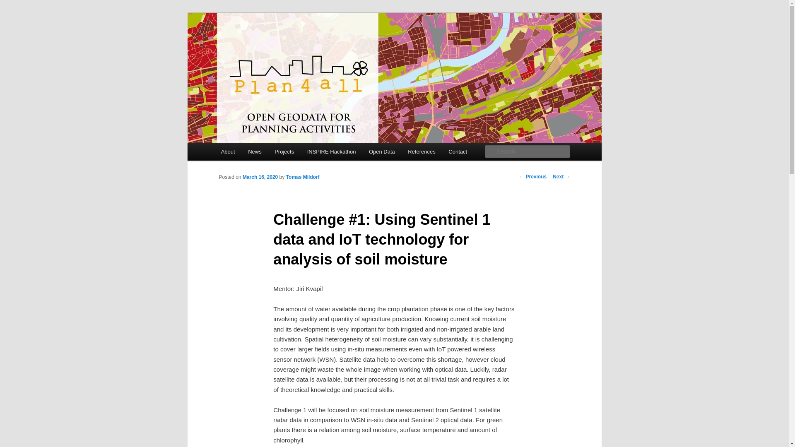 Image resolution: width=795 pixels, height=447 pixels. Describe the element at coordinates (228, 151) in the screenshot. I see `About` at that location.